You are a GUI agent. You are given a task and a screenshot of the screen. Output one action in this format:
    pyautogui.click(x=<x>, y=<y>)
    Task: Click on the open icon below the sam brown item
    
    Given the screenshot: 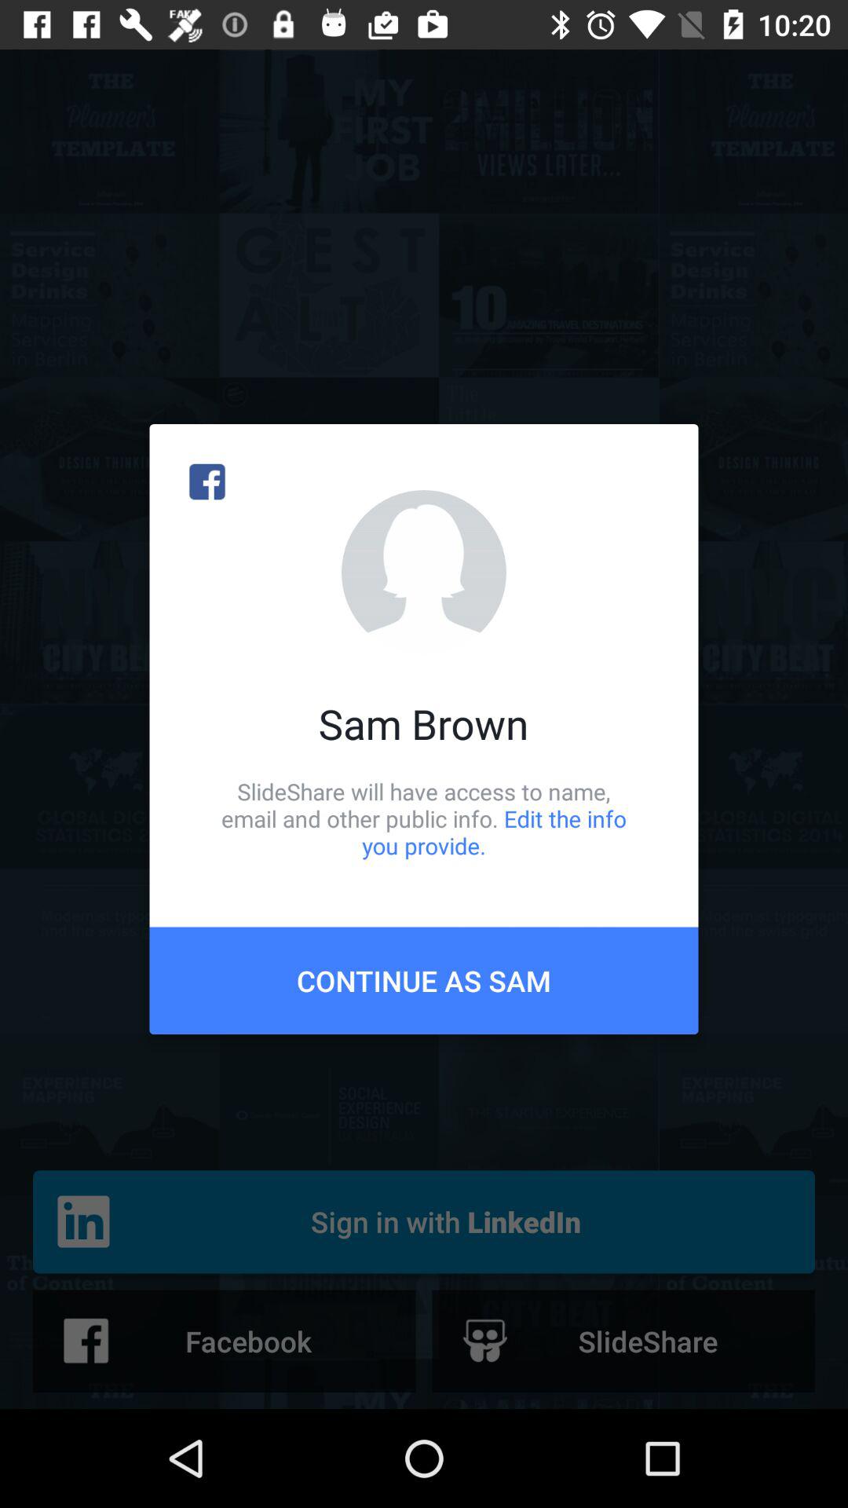 What is the action you would take?
    pyautogui.click(x=424, y=818)
    